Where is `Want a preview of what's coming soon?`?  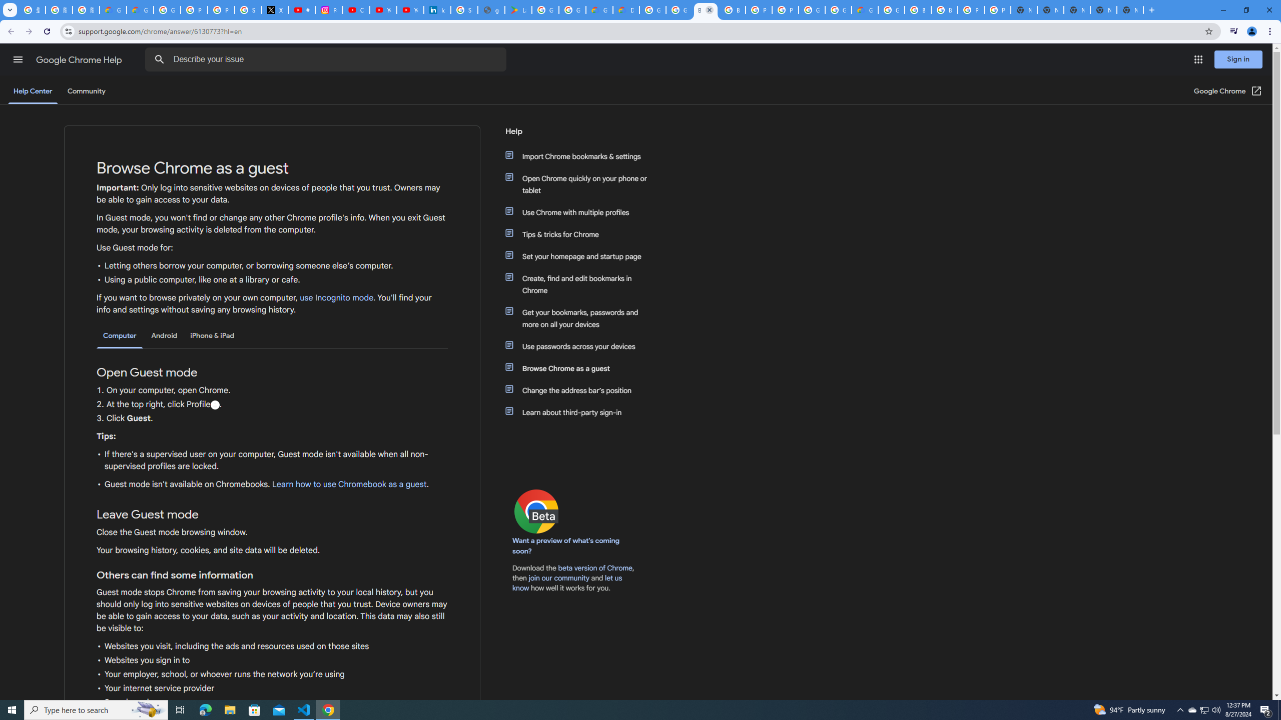
Want a preview of what's coming soon? is located at coordinates (566, 546).